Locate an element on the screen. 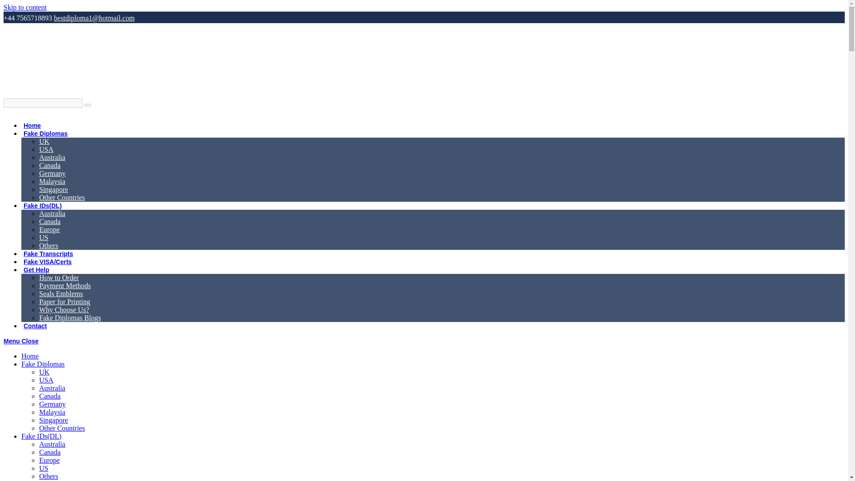 The height and width of the screenshot is (481, 855). How to Order is located at coordinates (59, 277).